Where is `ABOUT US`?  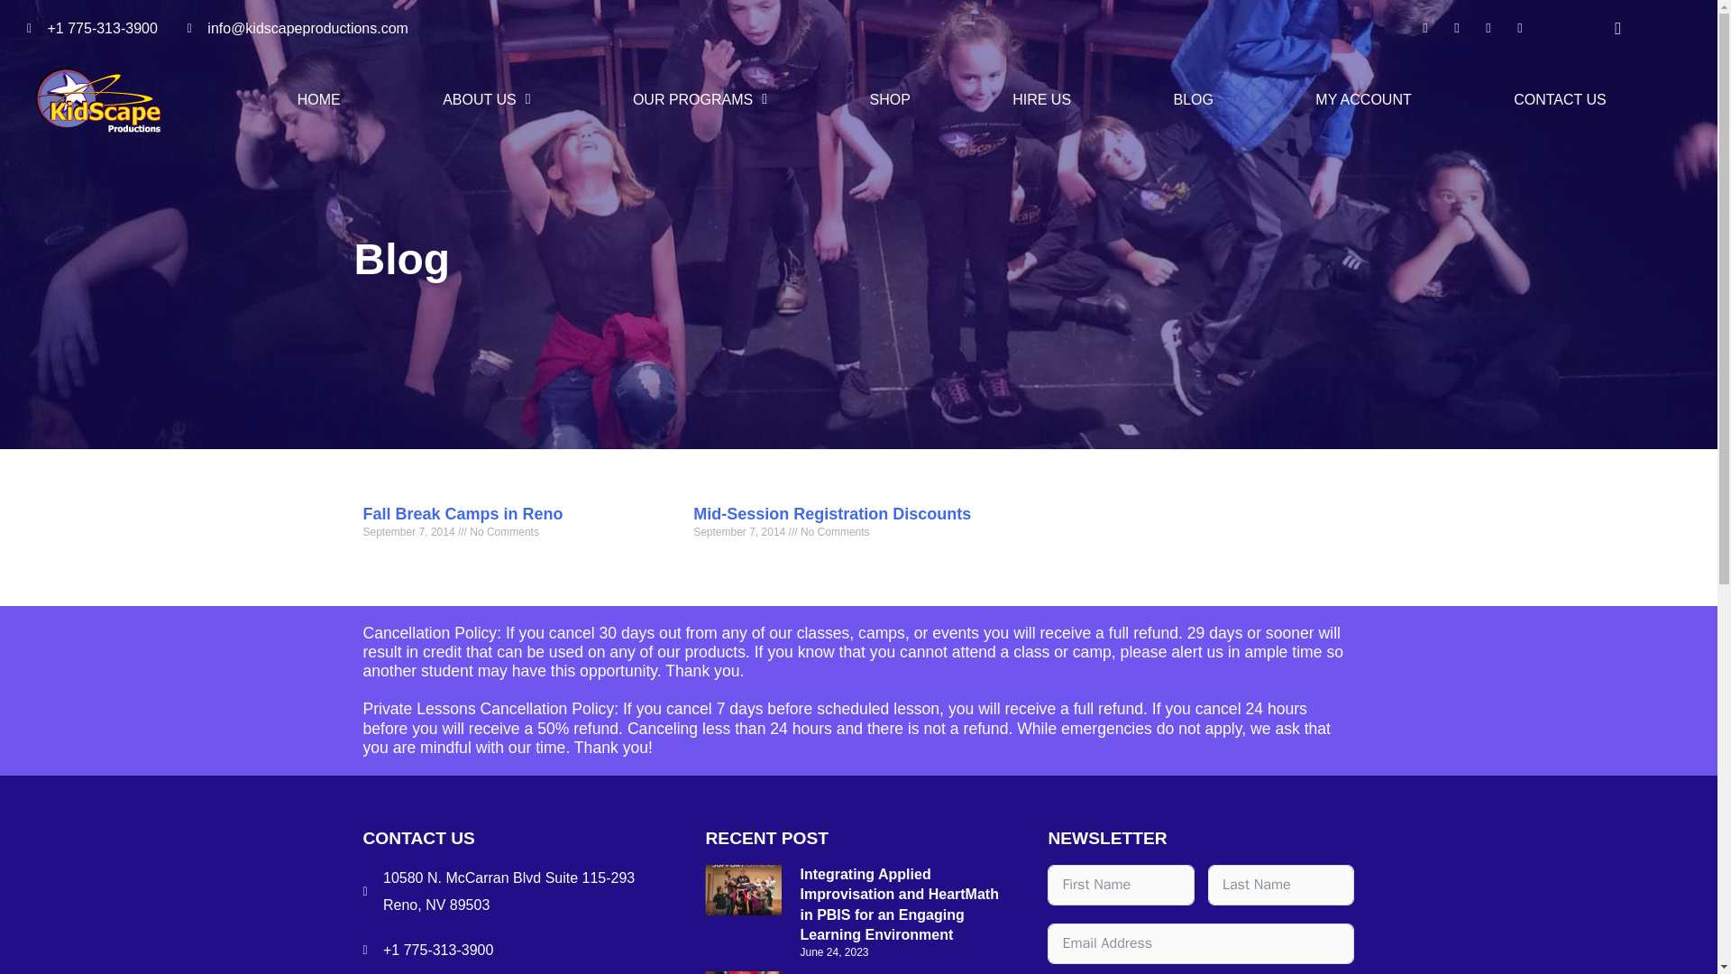 ABOUT US is located at coordinates (486, 99).